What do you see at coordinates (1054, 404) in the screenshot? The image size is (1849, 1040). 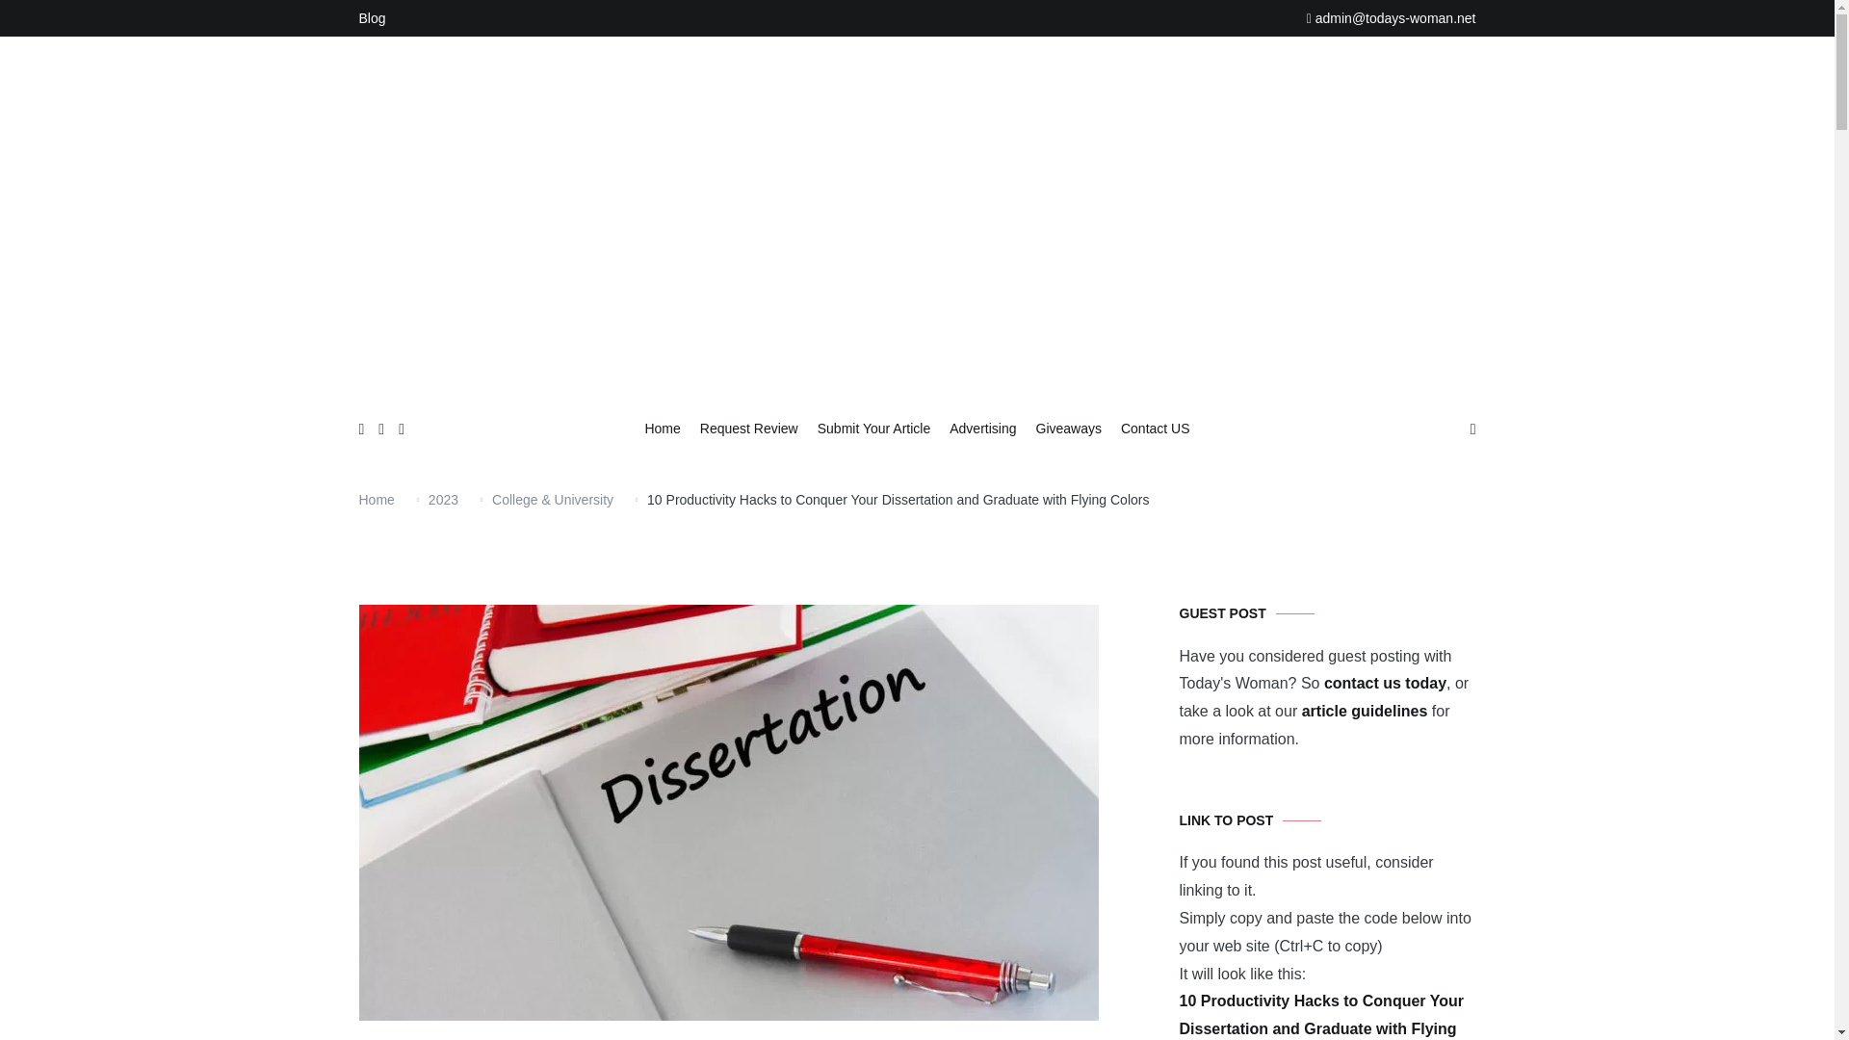 I see `Today's Woman, Articles, Product Reviews and Giveaways` at bounding box center [1054, 404].